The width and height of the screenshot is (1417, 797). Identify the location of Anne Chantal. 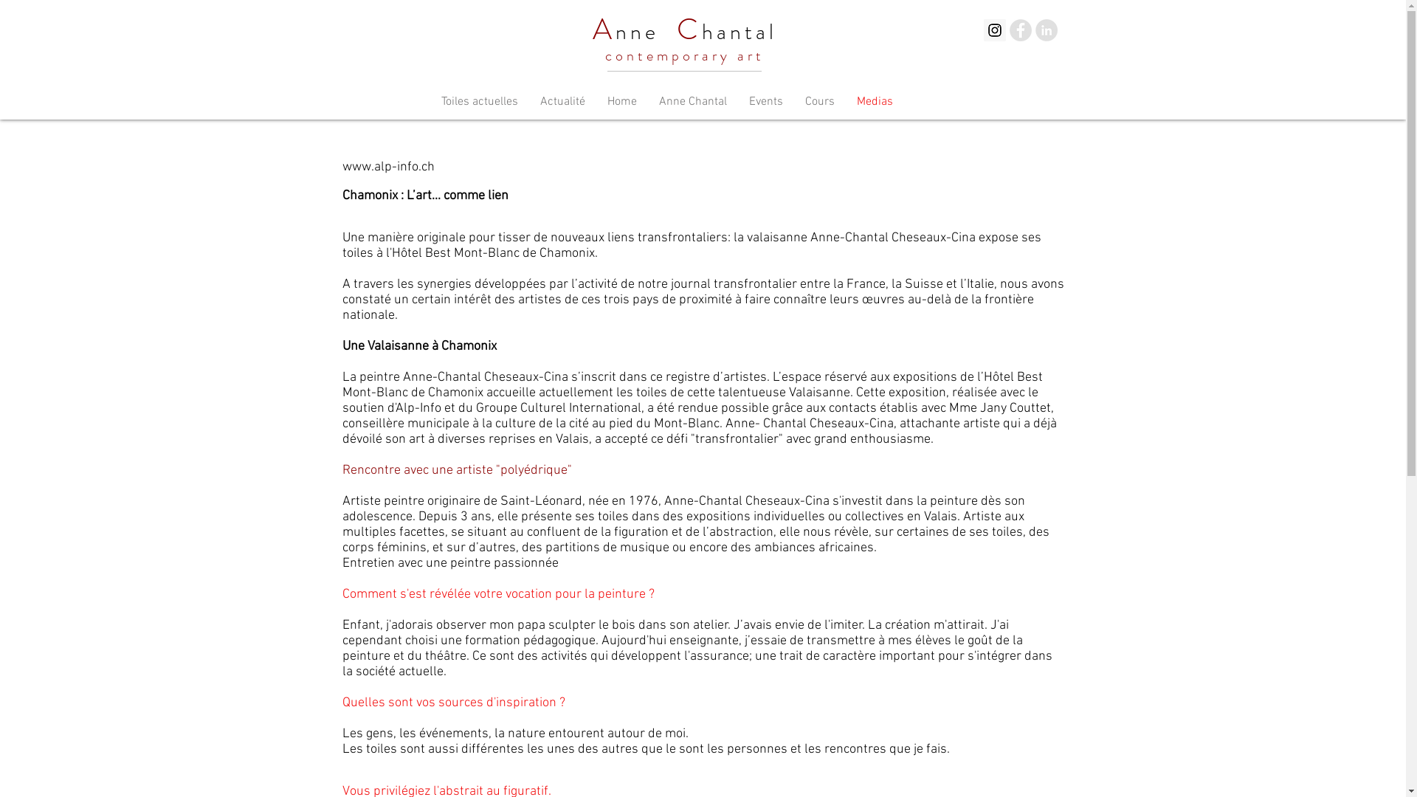
(693, 102).